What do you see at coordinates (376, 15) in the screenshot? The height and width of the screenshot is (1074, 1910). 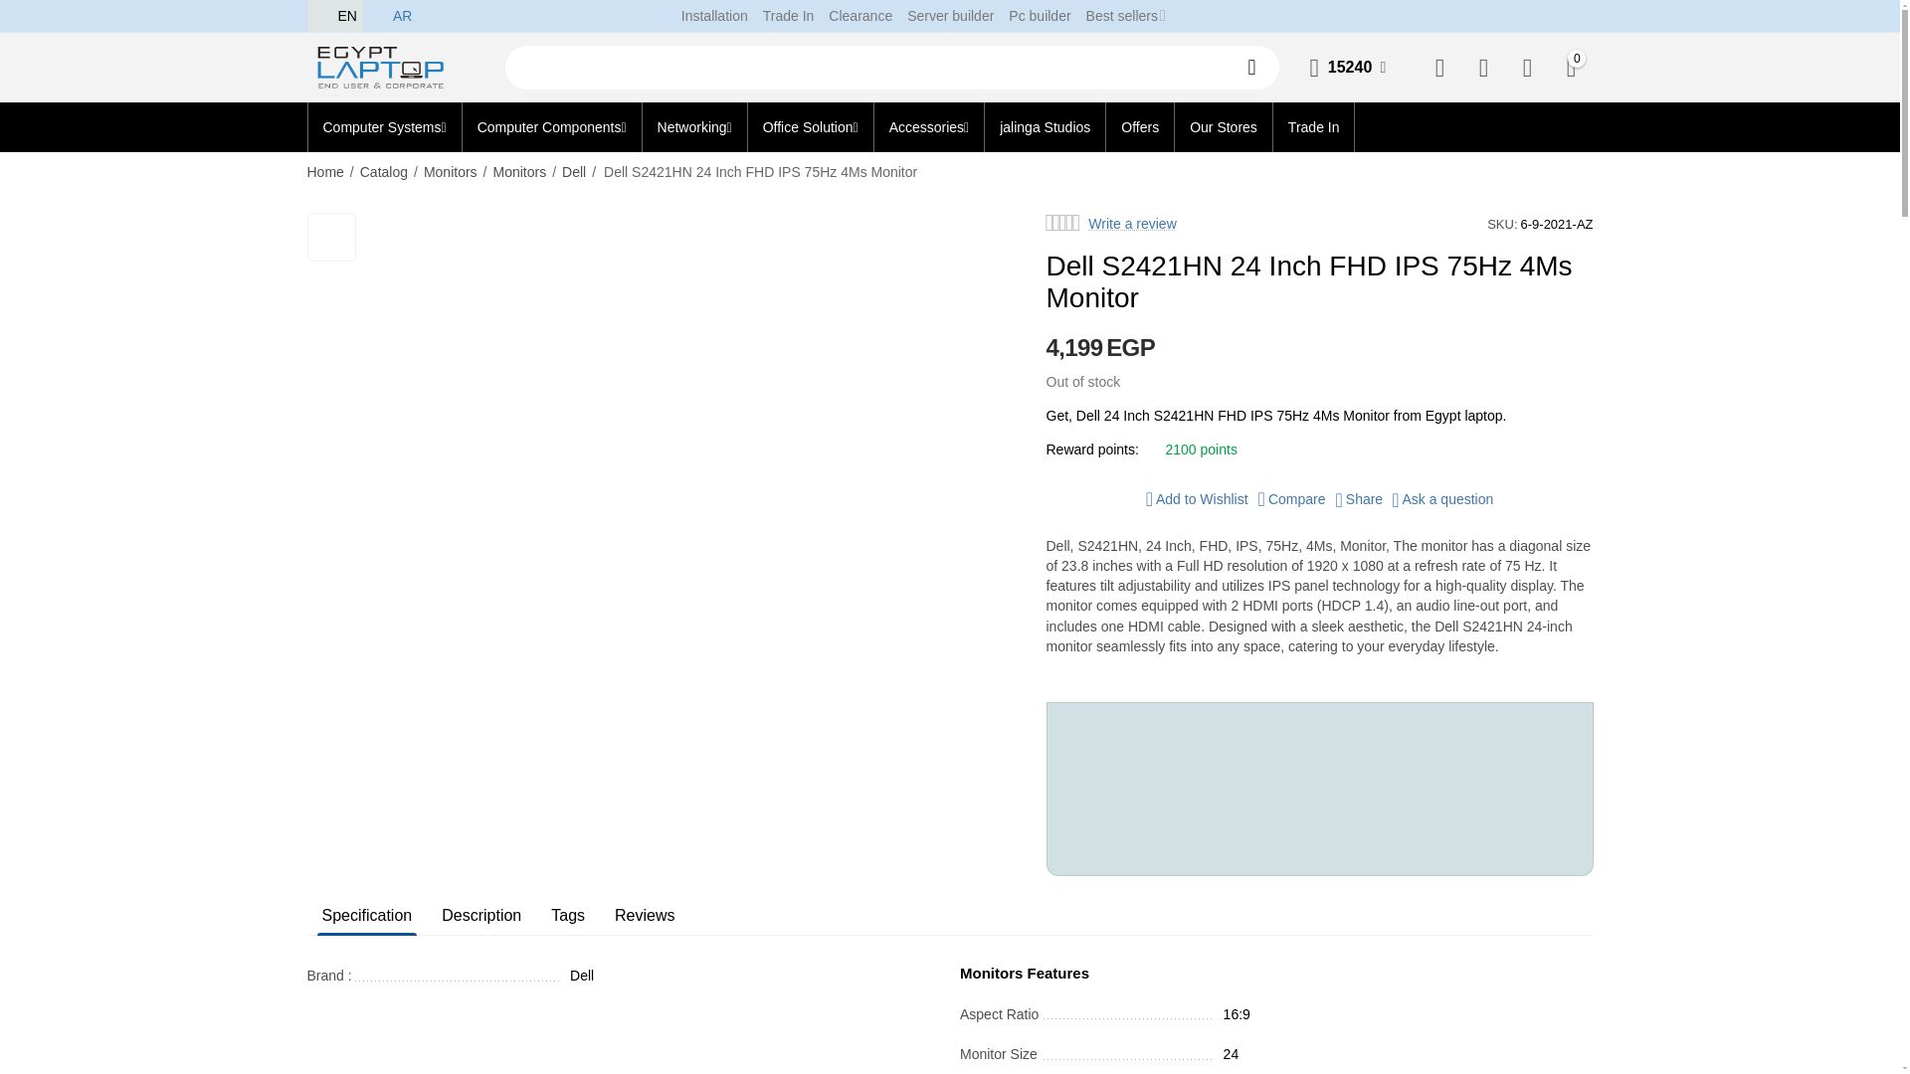 I see `FLY: Languages` at bounding box center [376, 15].